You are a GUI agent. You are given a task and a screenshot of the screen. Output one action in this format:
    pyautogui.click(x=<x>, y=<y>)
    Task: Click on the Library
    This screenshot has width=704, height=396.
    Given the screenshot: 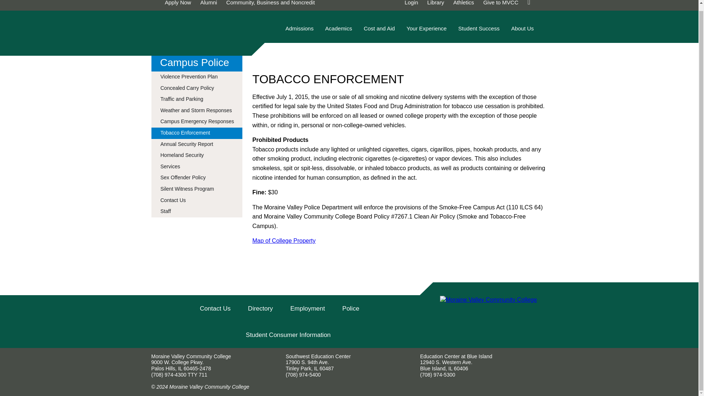 What is the action you would take?
    pyautogui.click(x=436, y=3)
    